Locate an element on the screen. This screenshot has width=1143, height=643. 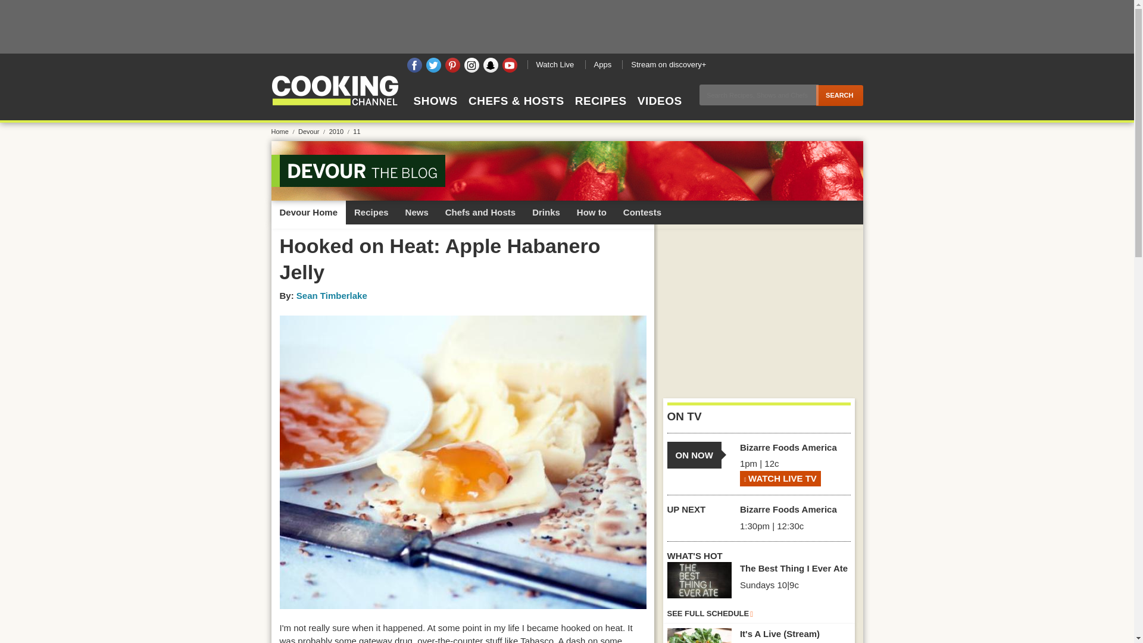
Follow us on Facebook is located at coordinates (414, 65).